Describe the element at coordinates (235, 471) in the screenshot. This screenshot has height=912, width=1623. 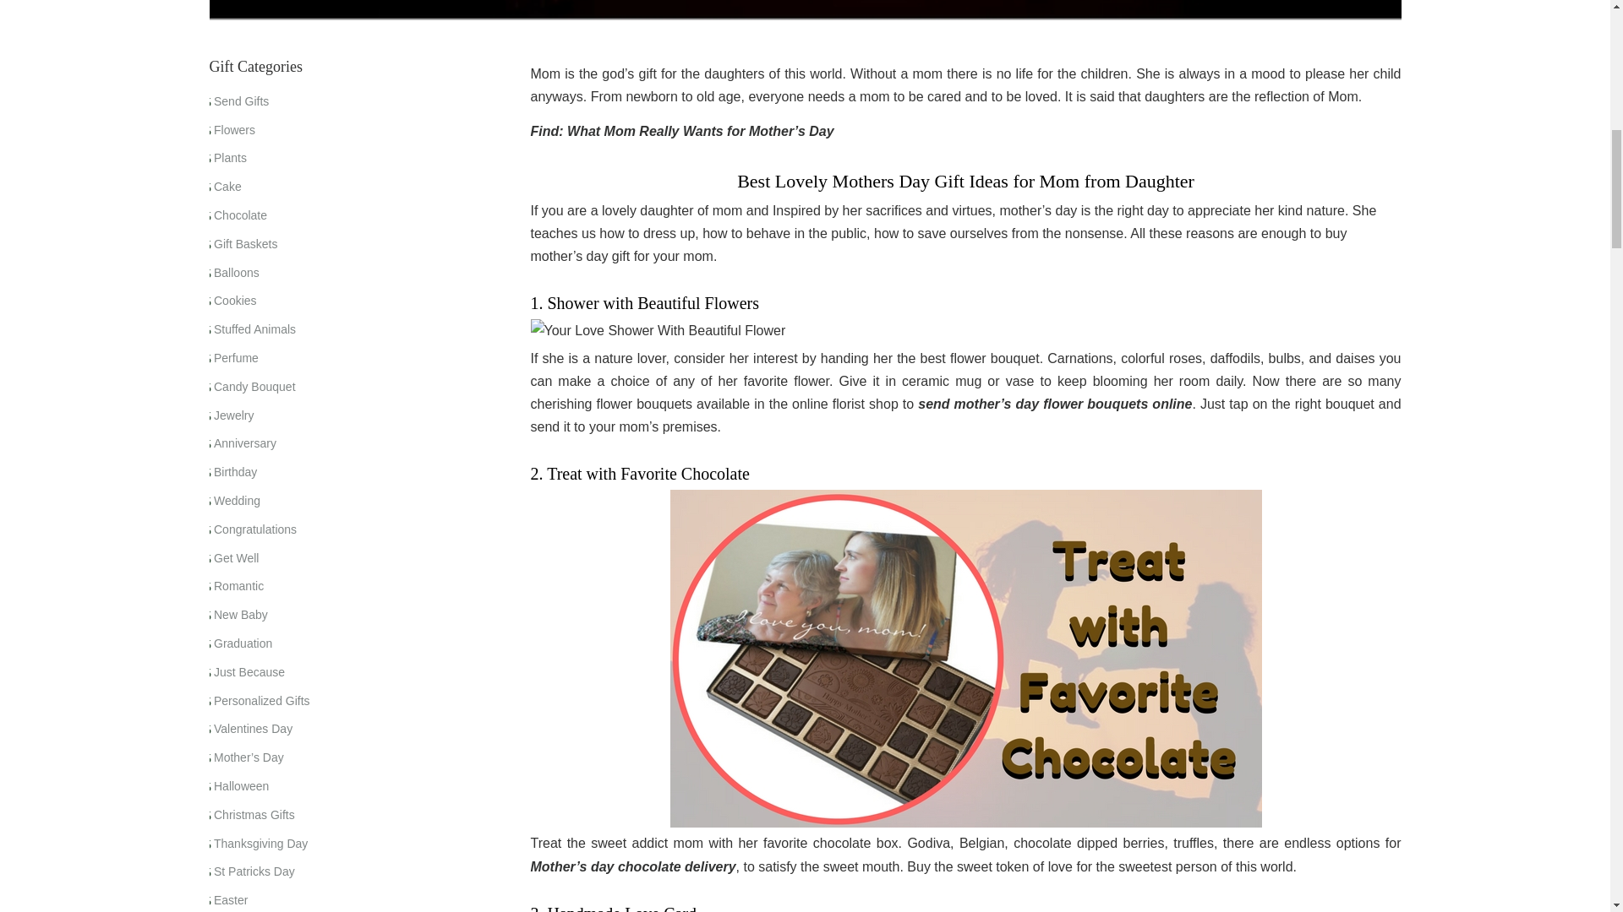
I see `Birthday` at that location.